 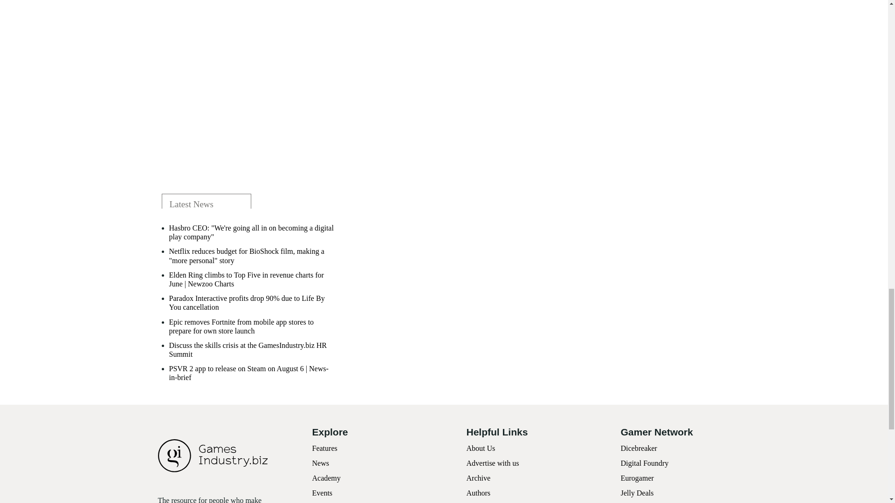 I want to click on Discuss the skills crisis at the GamesIndustry.biz HR Summit, so click(x=252, y=350).